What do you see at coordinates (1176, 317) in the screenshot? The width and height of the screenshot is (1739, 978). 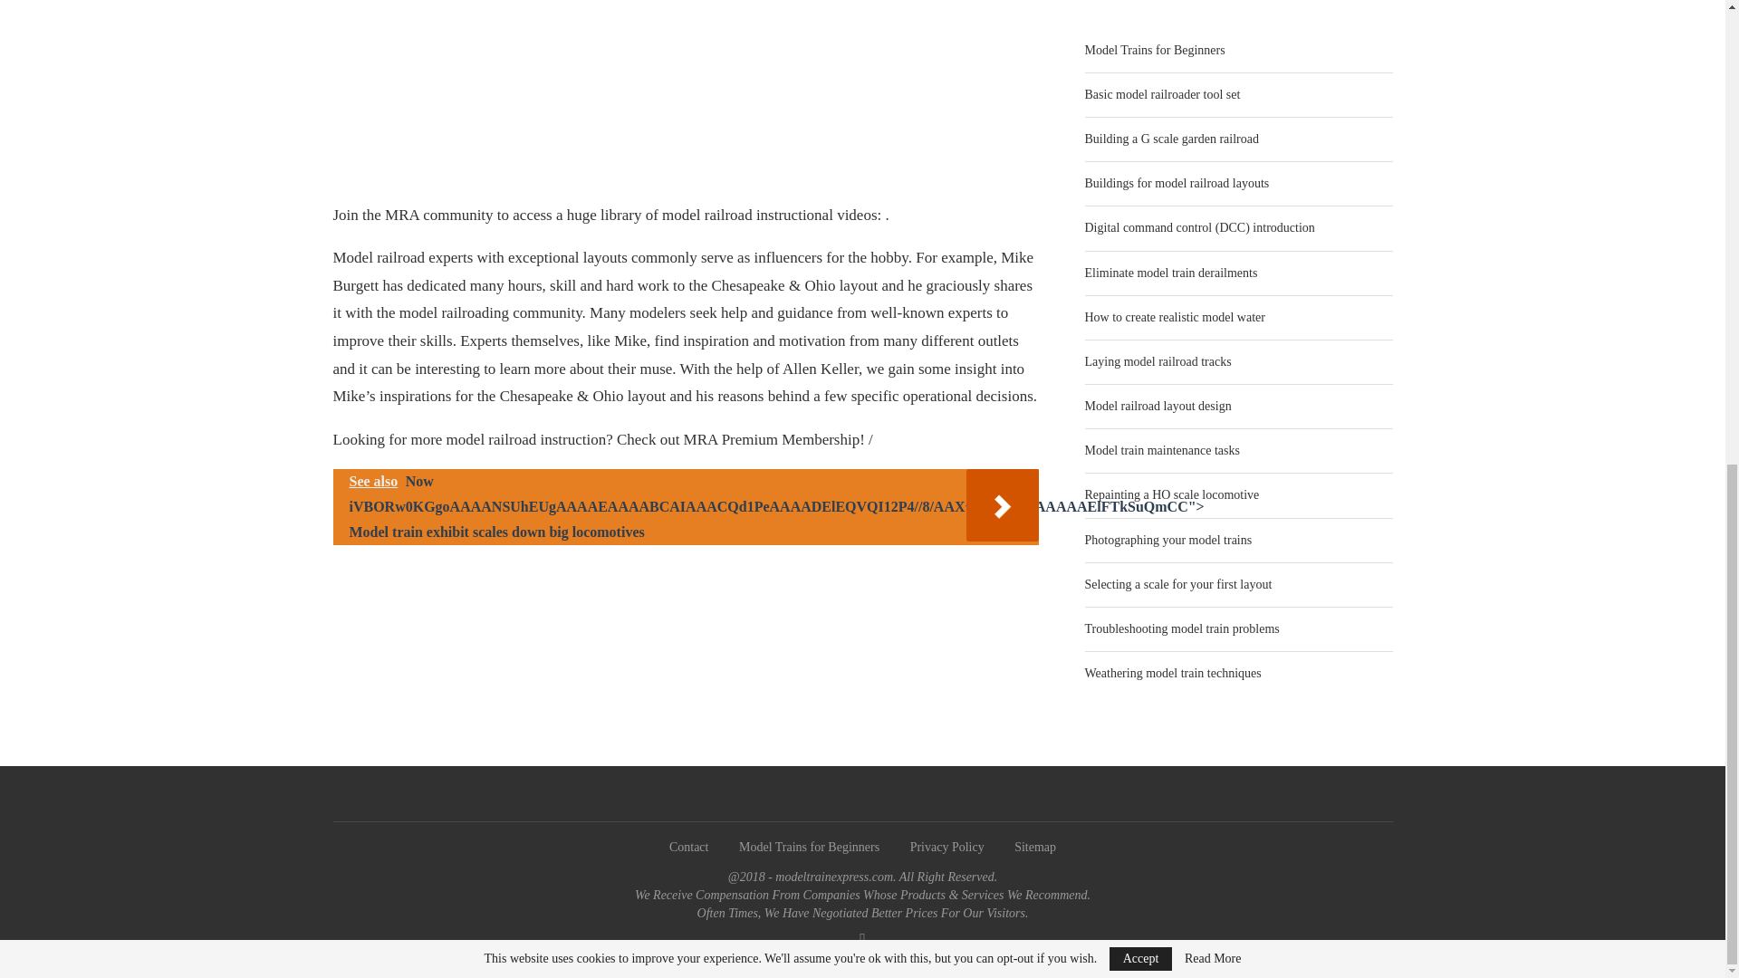 I see `How to create realistic model water` at bounding box center [1176, 317].